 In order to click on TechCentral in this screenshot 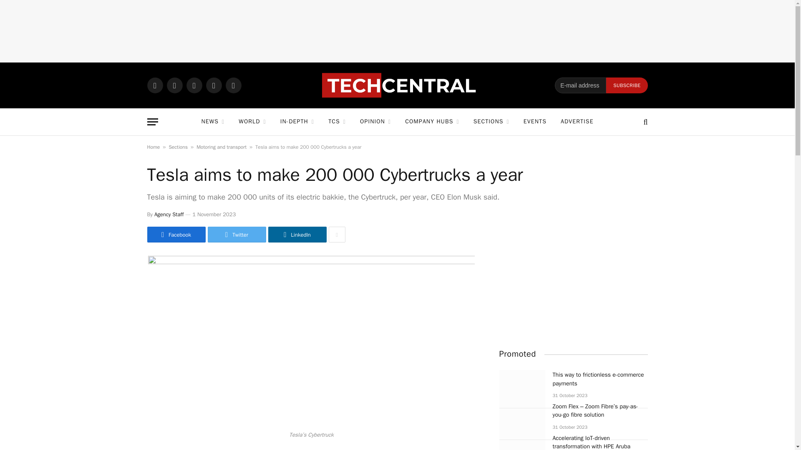, I will do `click(401, 85)`.